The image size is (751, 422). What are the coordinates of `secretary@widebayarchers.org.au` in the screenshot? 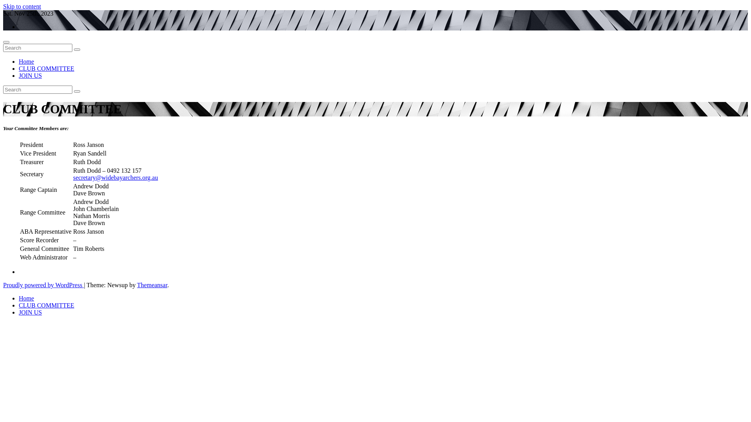 It's located at (116, 177).